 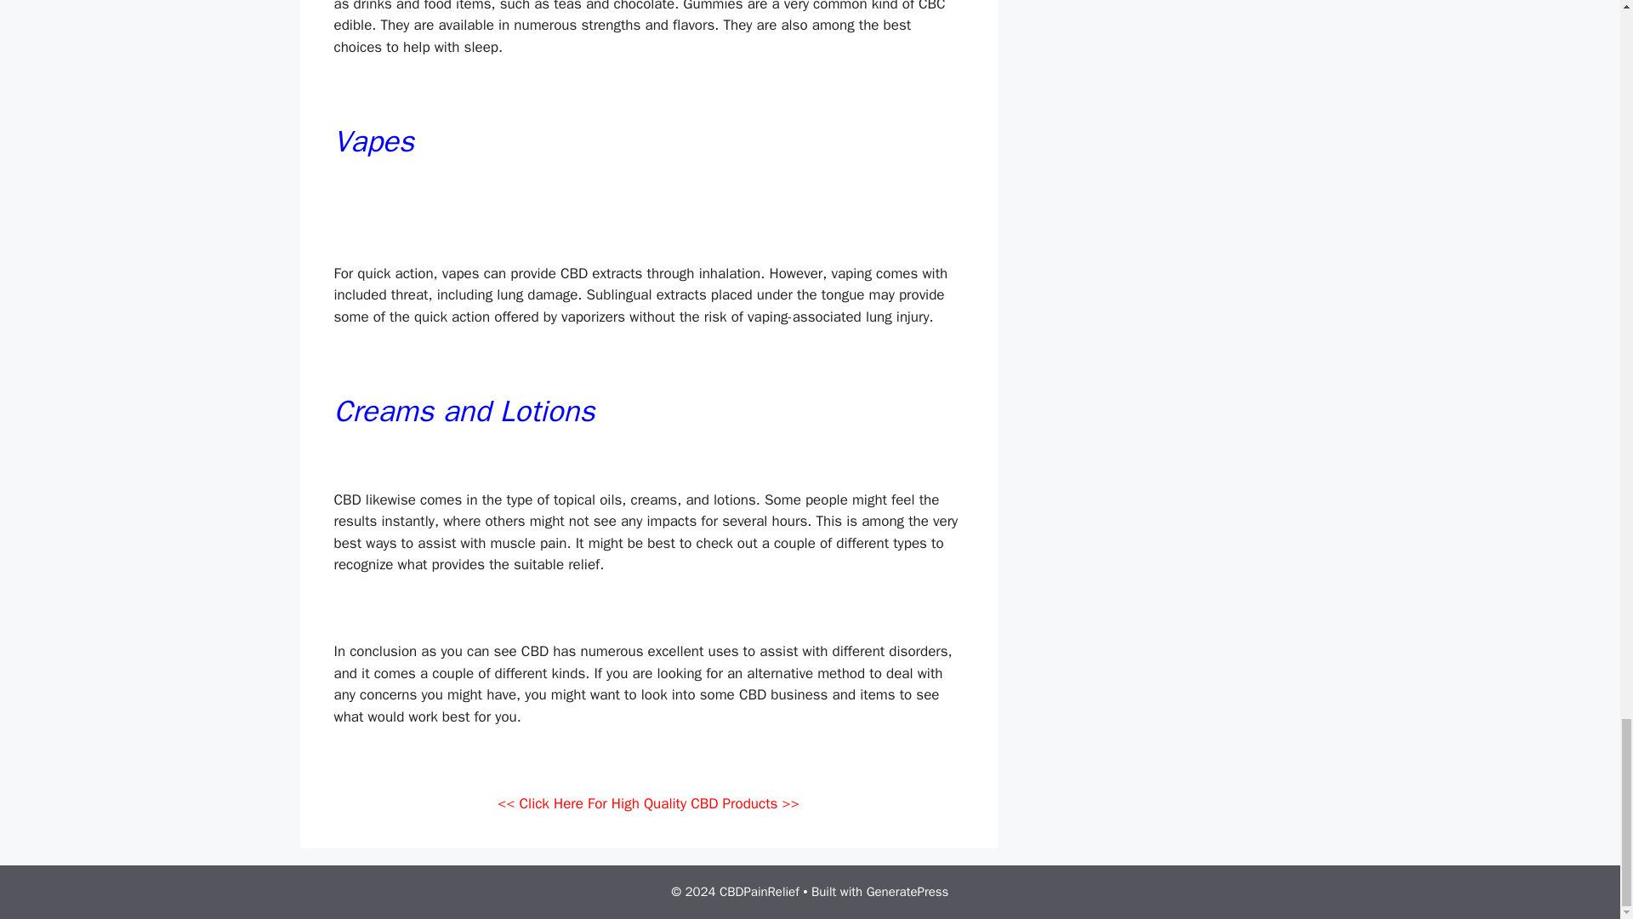 I want to click on GeneratePress, so click(x=908, y=892).